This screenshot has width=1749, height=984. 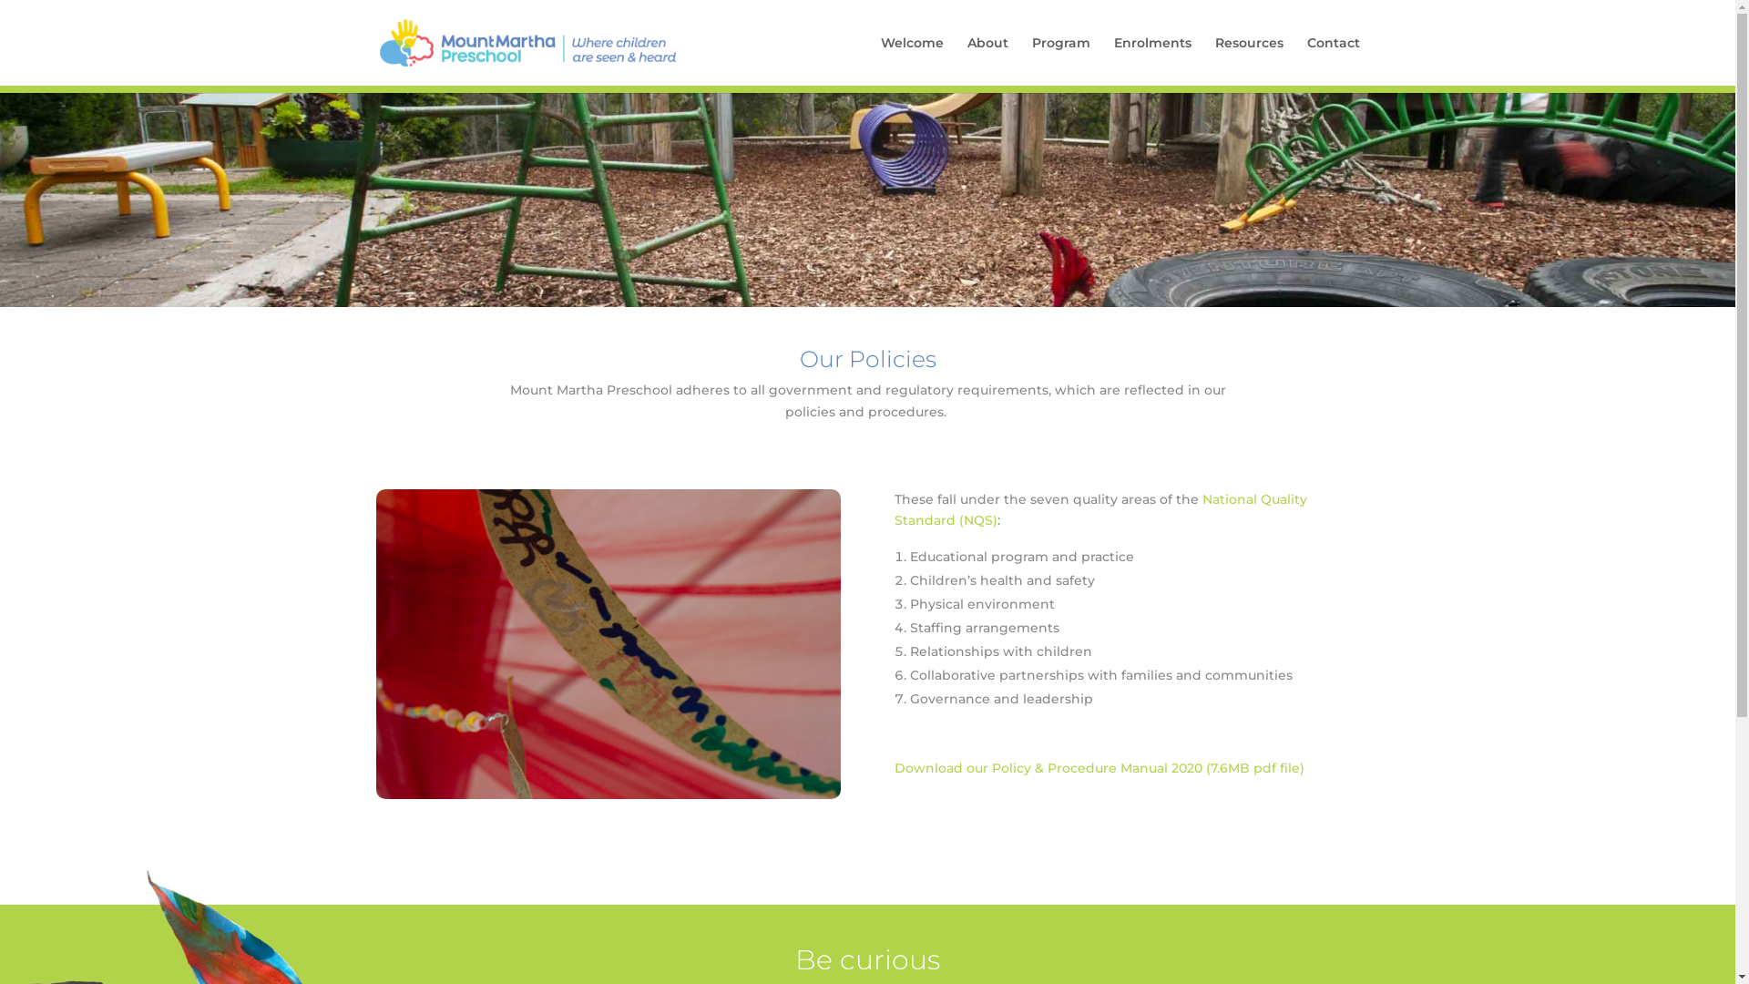 What do you see at coordinates (1333, 61) in the screenshot?
I see `Contact` at bounding box center [1333, 61].